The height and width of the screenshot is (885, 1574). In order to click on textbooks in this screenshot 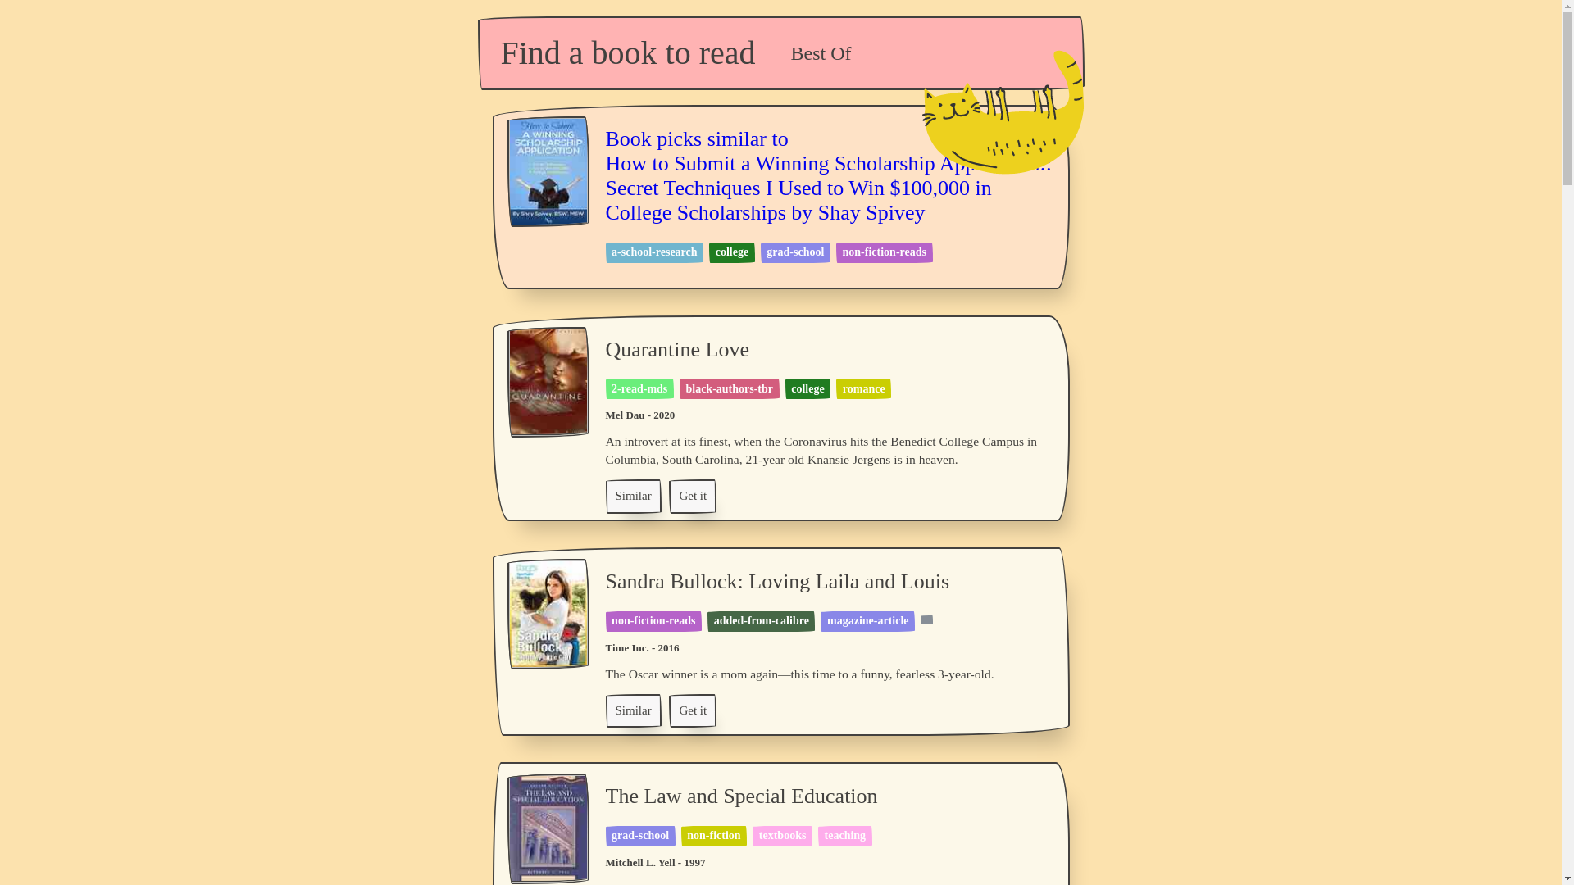, I will do `click(782, 835)`.